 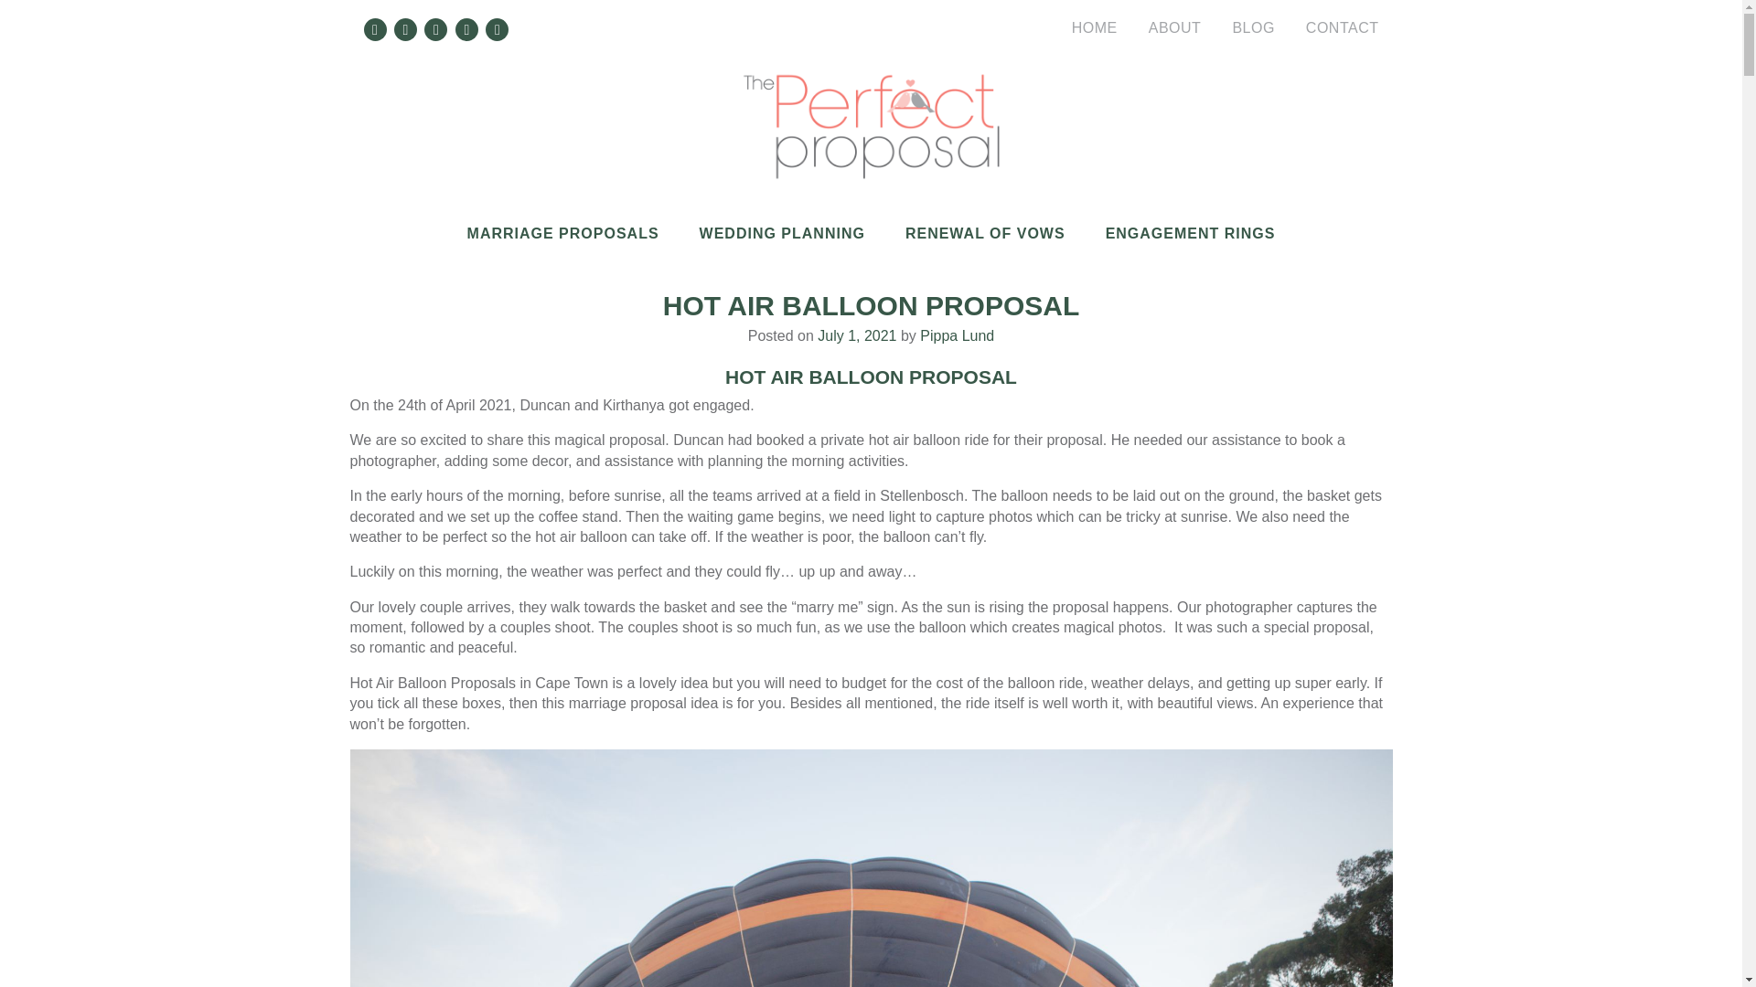 What do you see at coordinates (563, 233) in the screenshot?
I see `MARRIAGE PROPOSALS` at bounding box center [563, 233].